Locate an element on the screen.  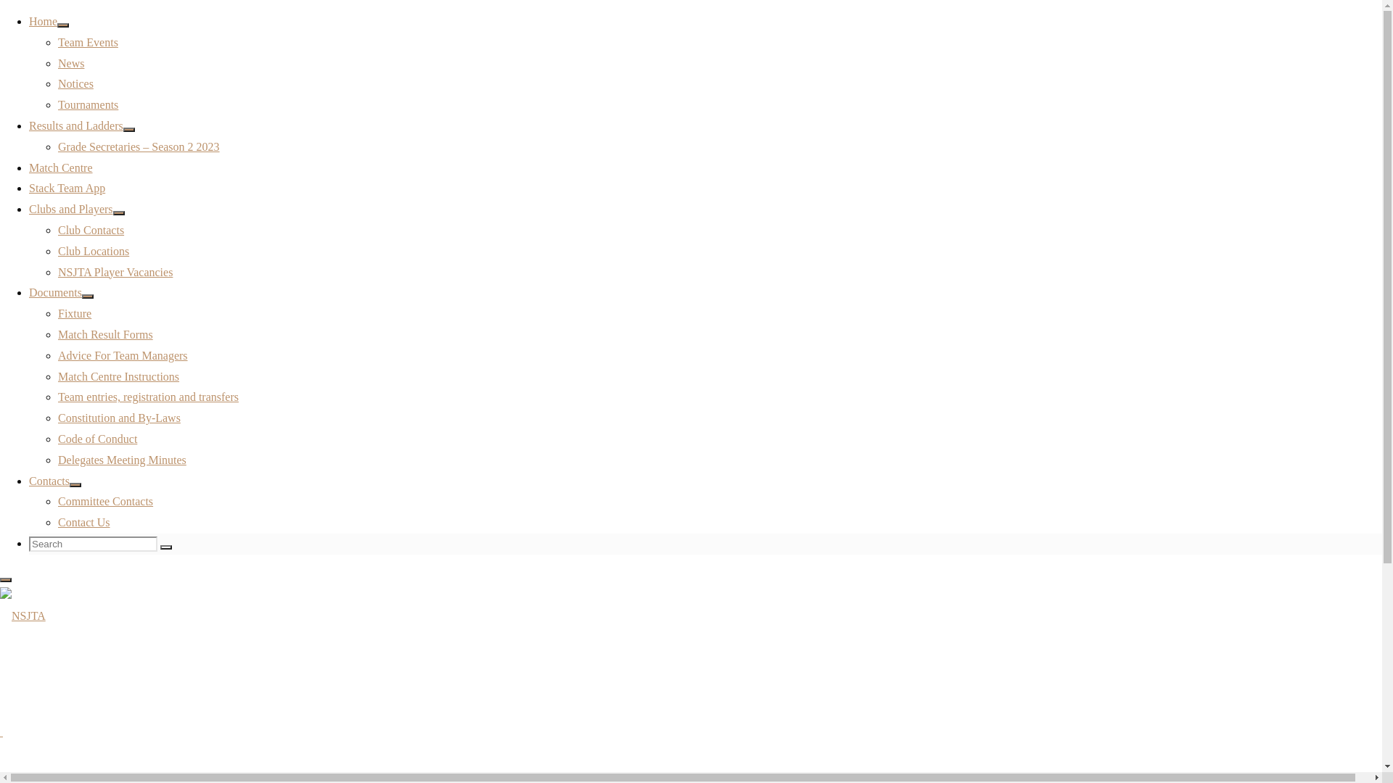
  is located at coordinates (1, 732).